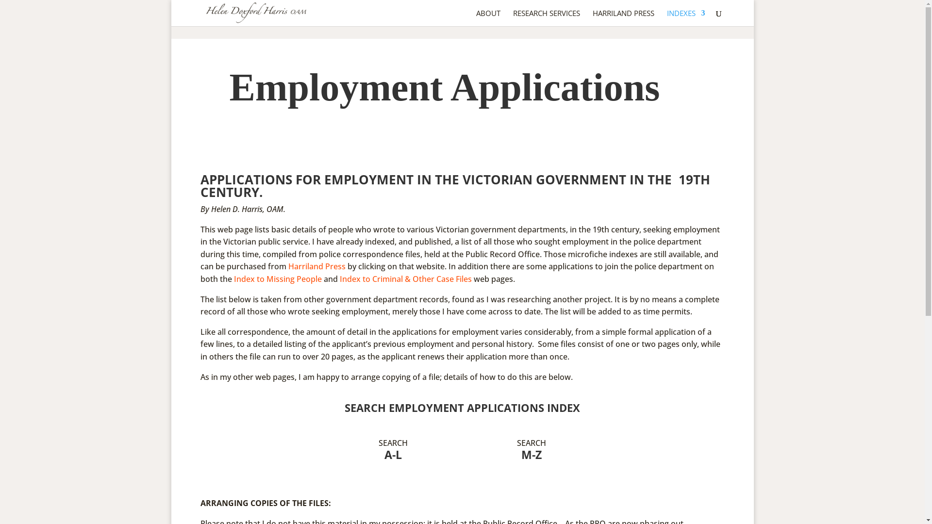 Image resolution: width=932 pixels, height=524 pixels. What do you see at coordinates (686, 18) in the screenshot?
I see `INDEXES` at bounding box center [686, 18].